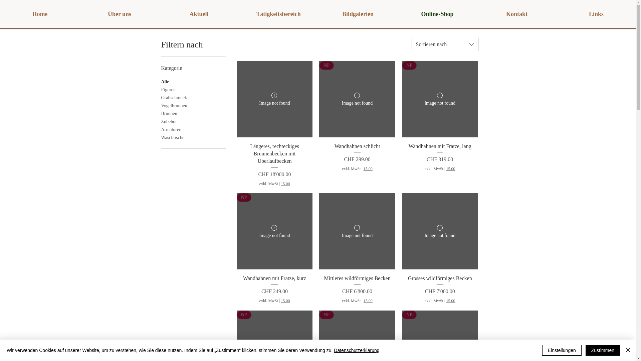  Describe the element at coordinates (358, 14) in the screenshot. I see `Bildgalerien` at that location.